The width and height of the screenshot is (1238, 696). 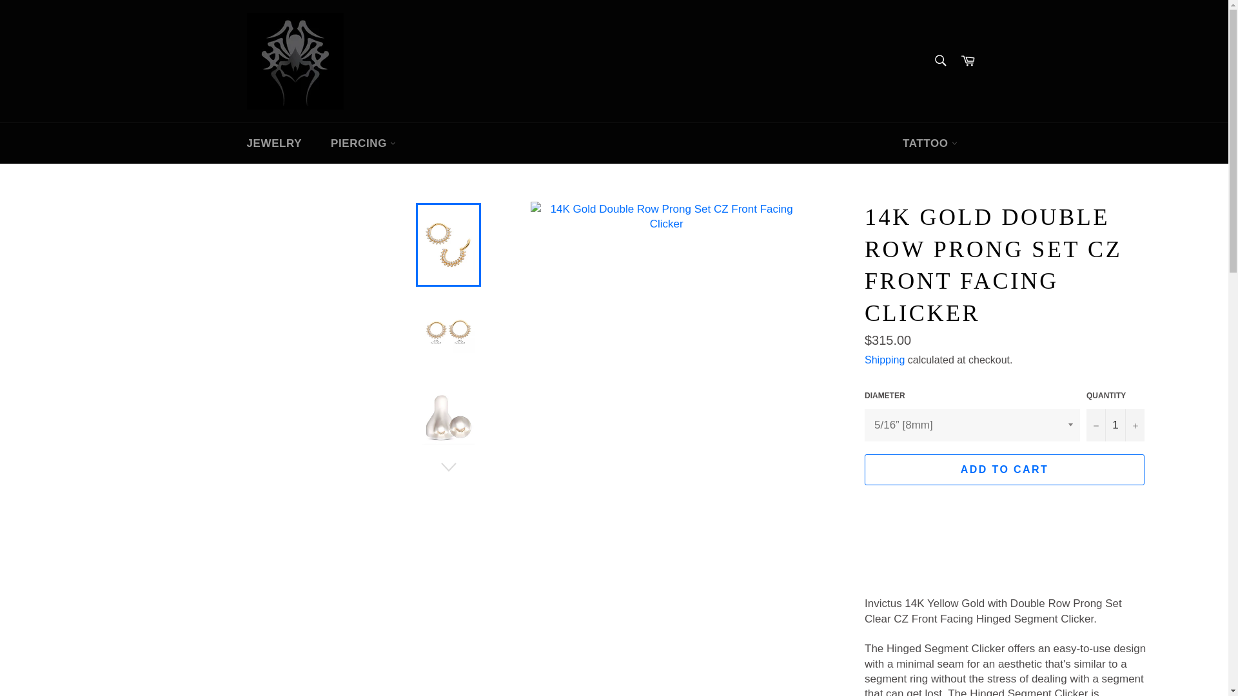 I want to click on Search, so click(x=939, y=60).